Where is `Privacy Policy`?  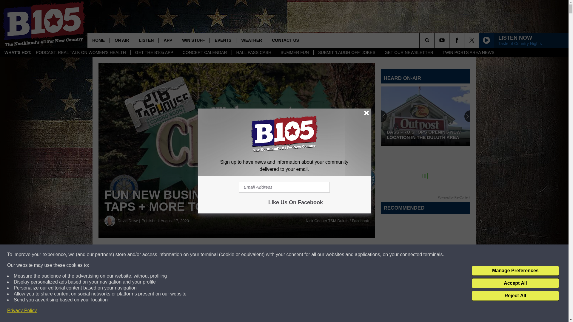 Privacy Policy is located at coordinates (22, 311).